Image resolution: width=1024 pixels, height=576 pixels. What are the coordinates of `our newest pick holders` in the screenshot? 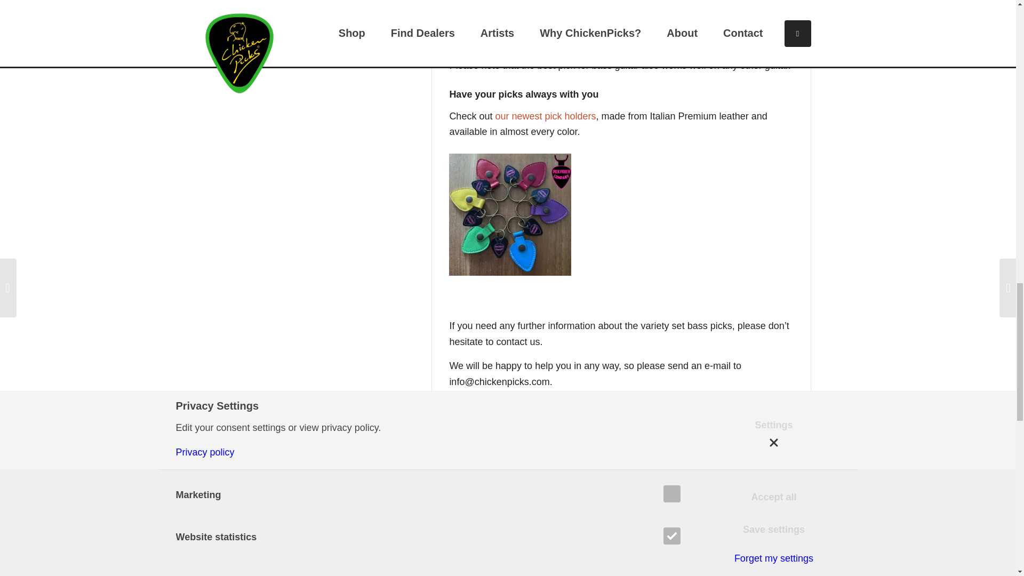 It's located at (545, 116).